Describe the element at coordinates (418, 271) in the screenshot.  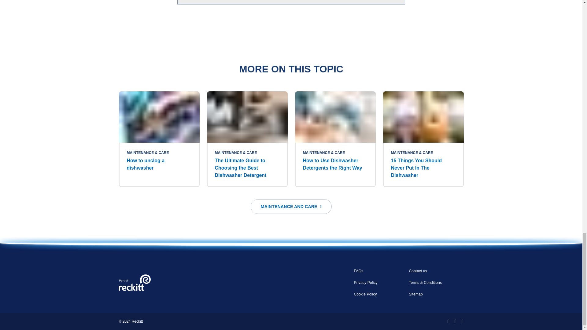
I see `Contact us` at that location.